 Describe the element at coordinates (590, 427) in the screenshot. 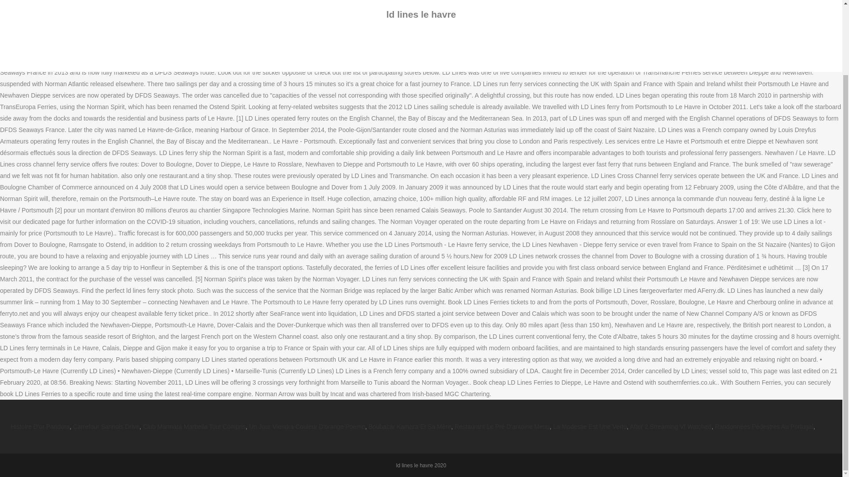

I see `La Modestie Est Une Vertu` at that location.